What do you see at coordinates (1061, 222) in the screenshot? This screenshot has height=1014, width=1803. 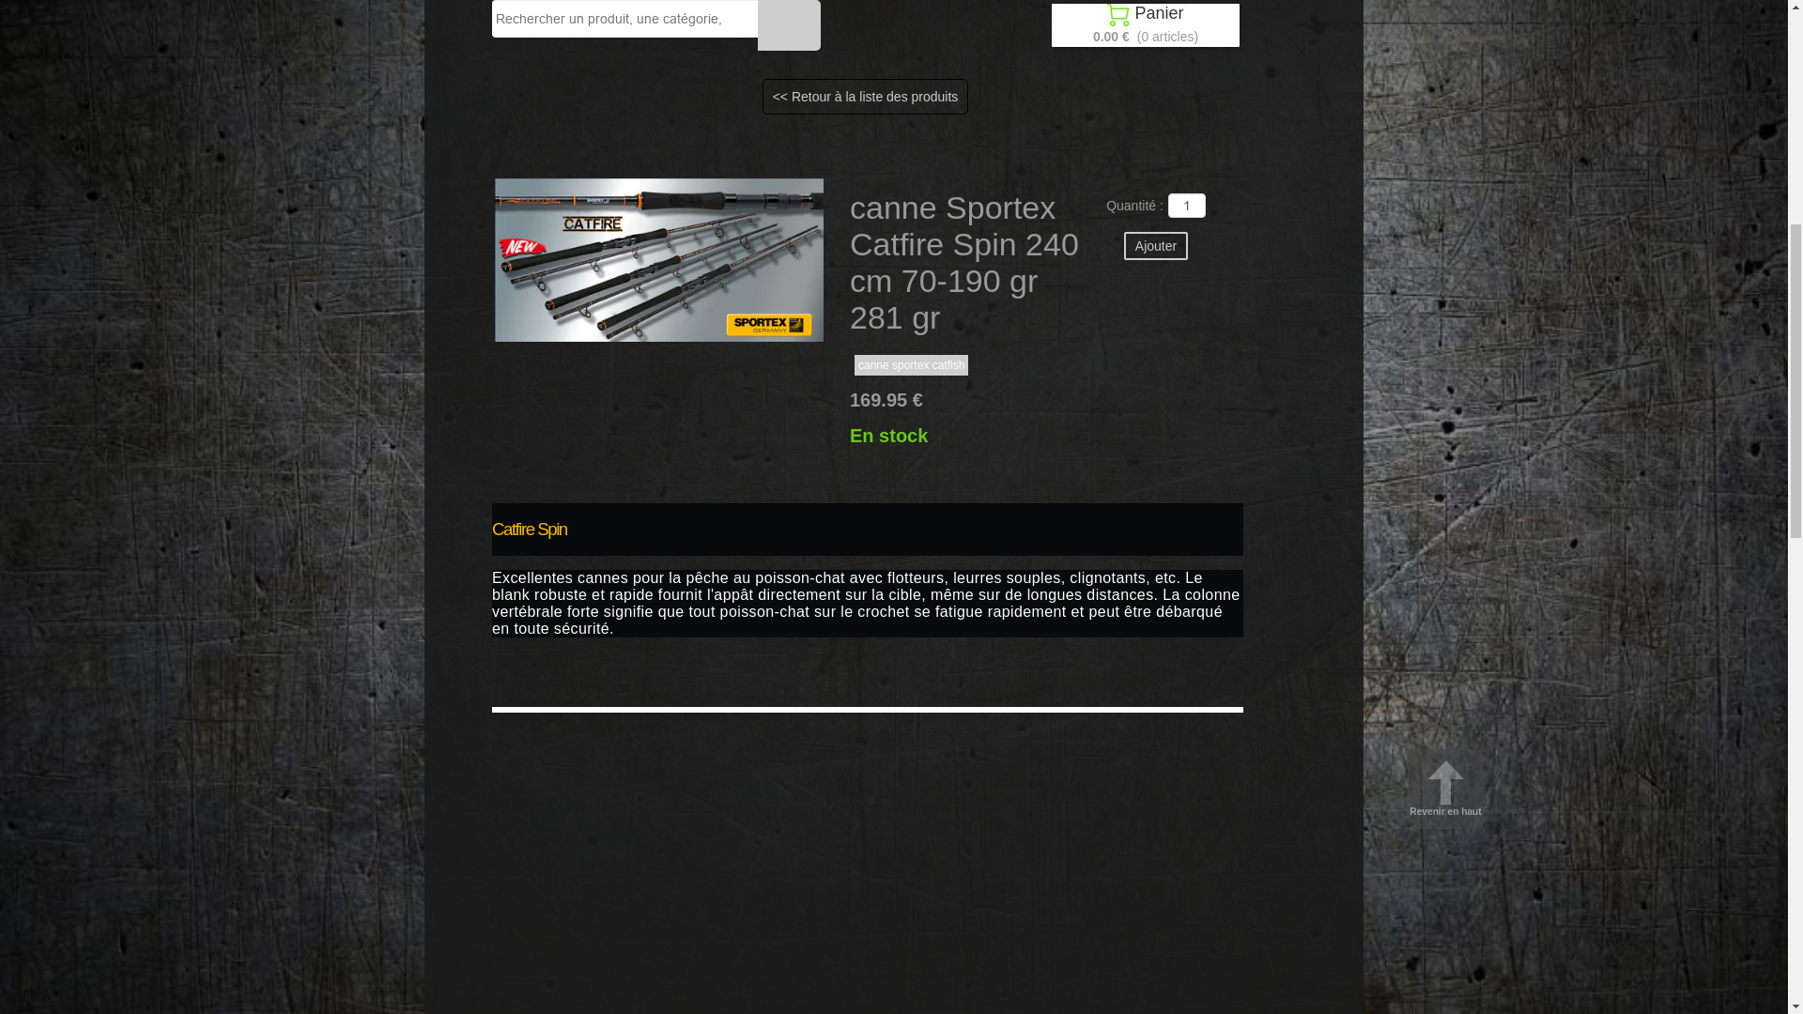 I see `Carp Spirit` at bounding box center [1061, 222].